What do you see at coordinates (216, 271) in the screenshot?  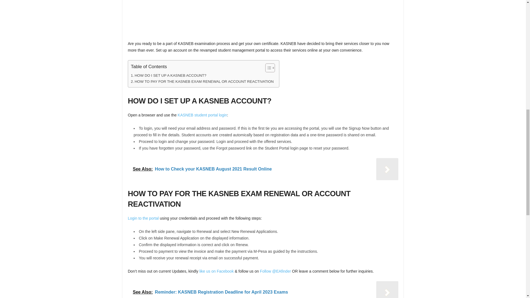 I see `like us on Facebook` at bounding box center [216, 271].